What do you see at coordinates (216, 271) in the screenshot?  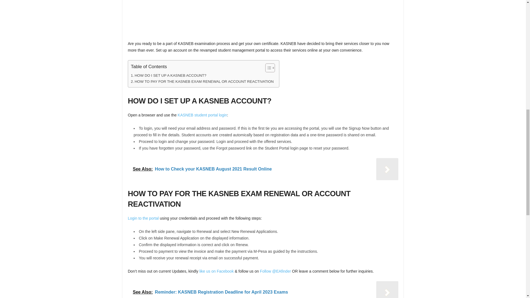 I see `like us on Facebook` at bounding box center [216, 271].